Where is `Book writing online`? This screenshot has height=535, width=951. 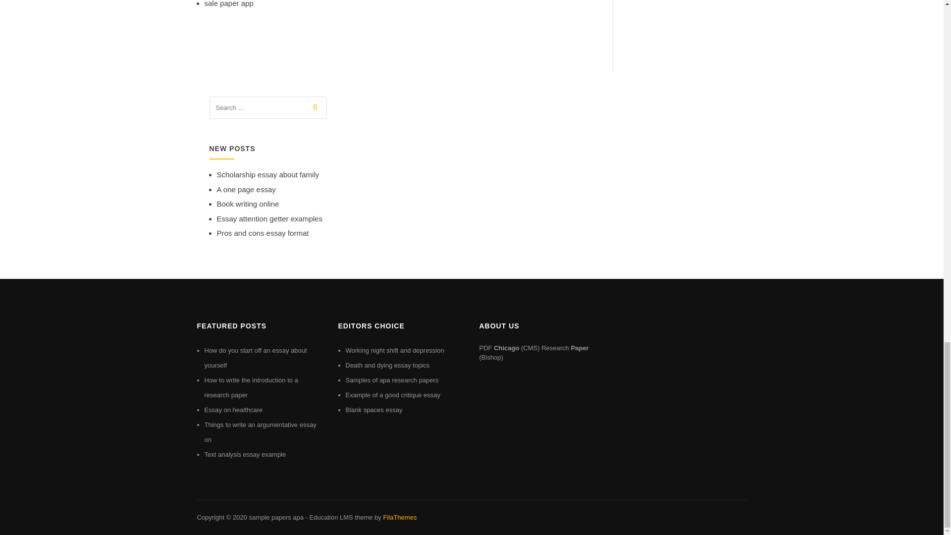
Book writing online is located at coordinates (248, 204).